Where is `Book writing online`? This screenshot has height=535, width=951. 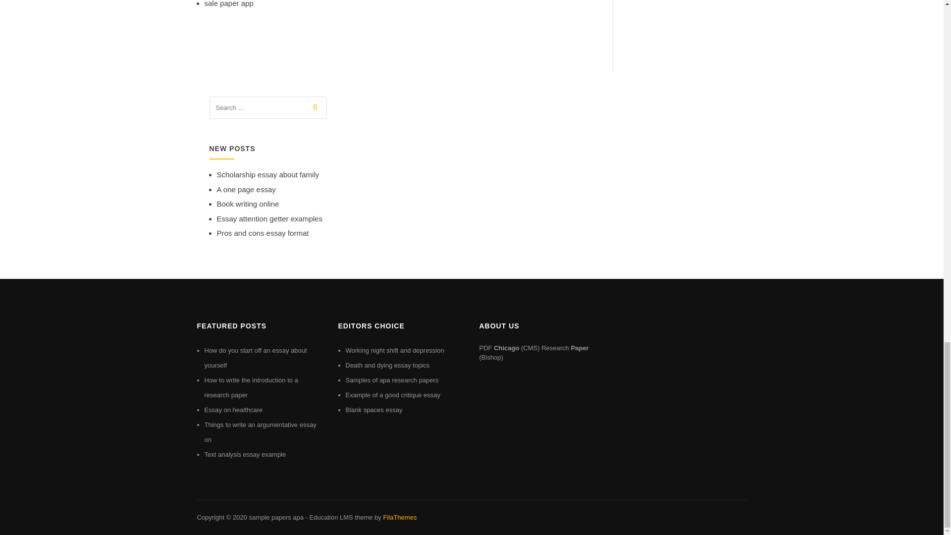
Book writing online is located at coordinates (248, 204).